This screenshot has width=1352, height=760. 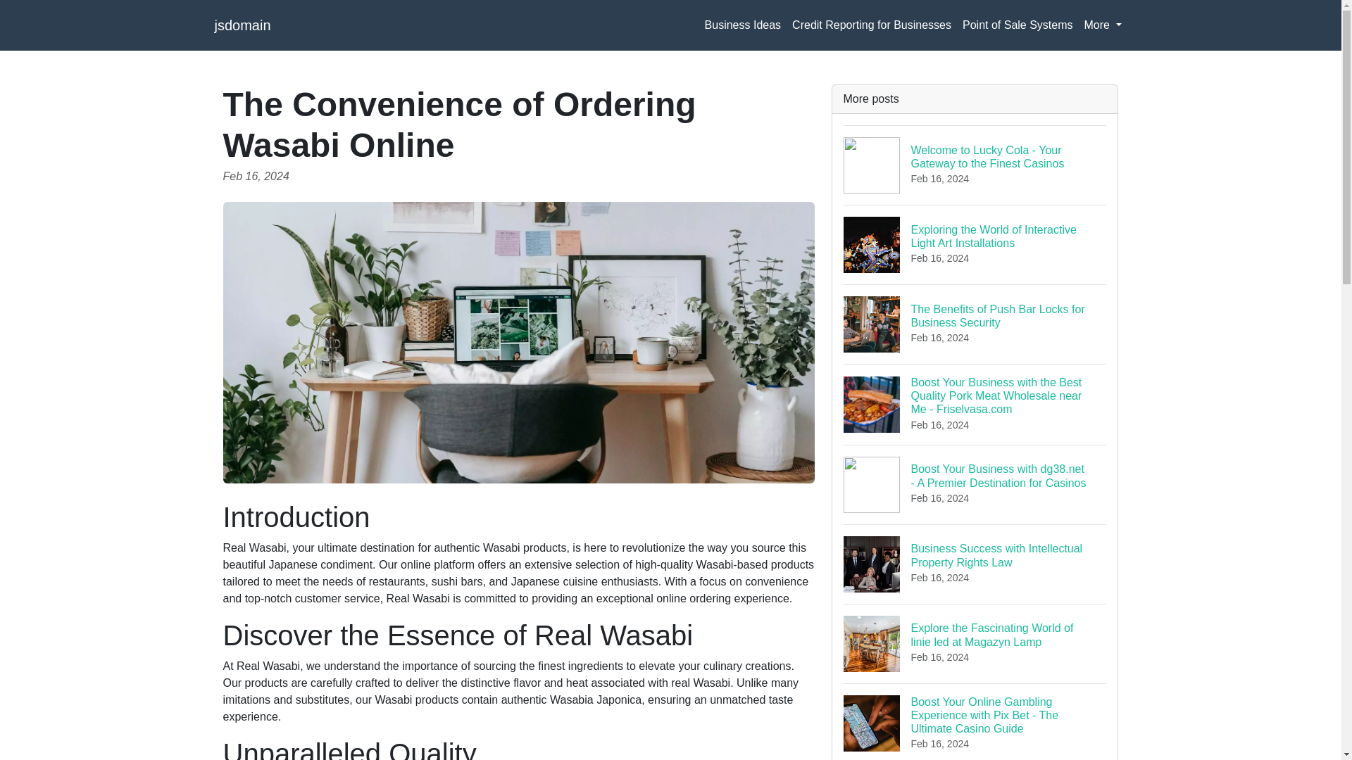 What do you see at coordinates (242, 25) in the screenshot?
I see `jsdomain` at bounding box center [242, 25].